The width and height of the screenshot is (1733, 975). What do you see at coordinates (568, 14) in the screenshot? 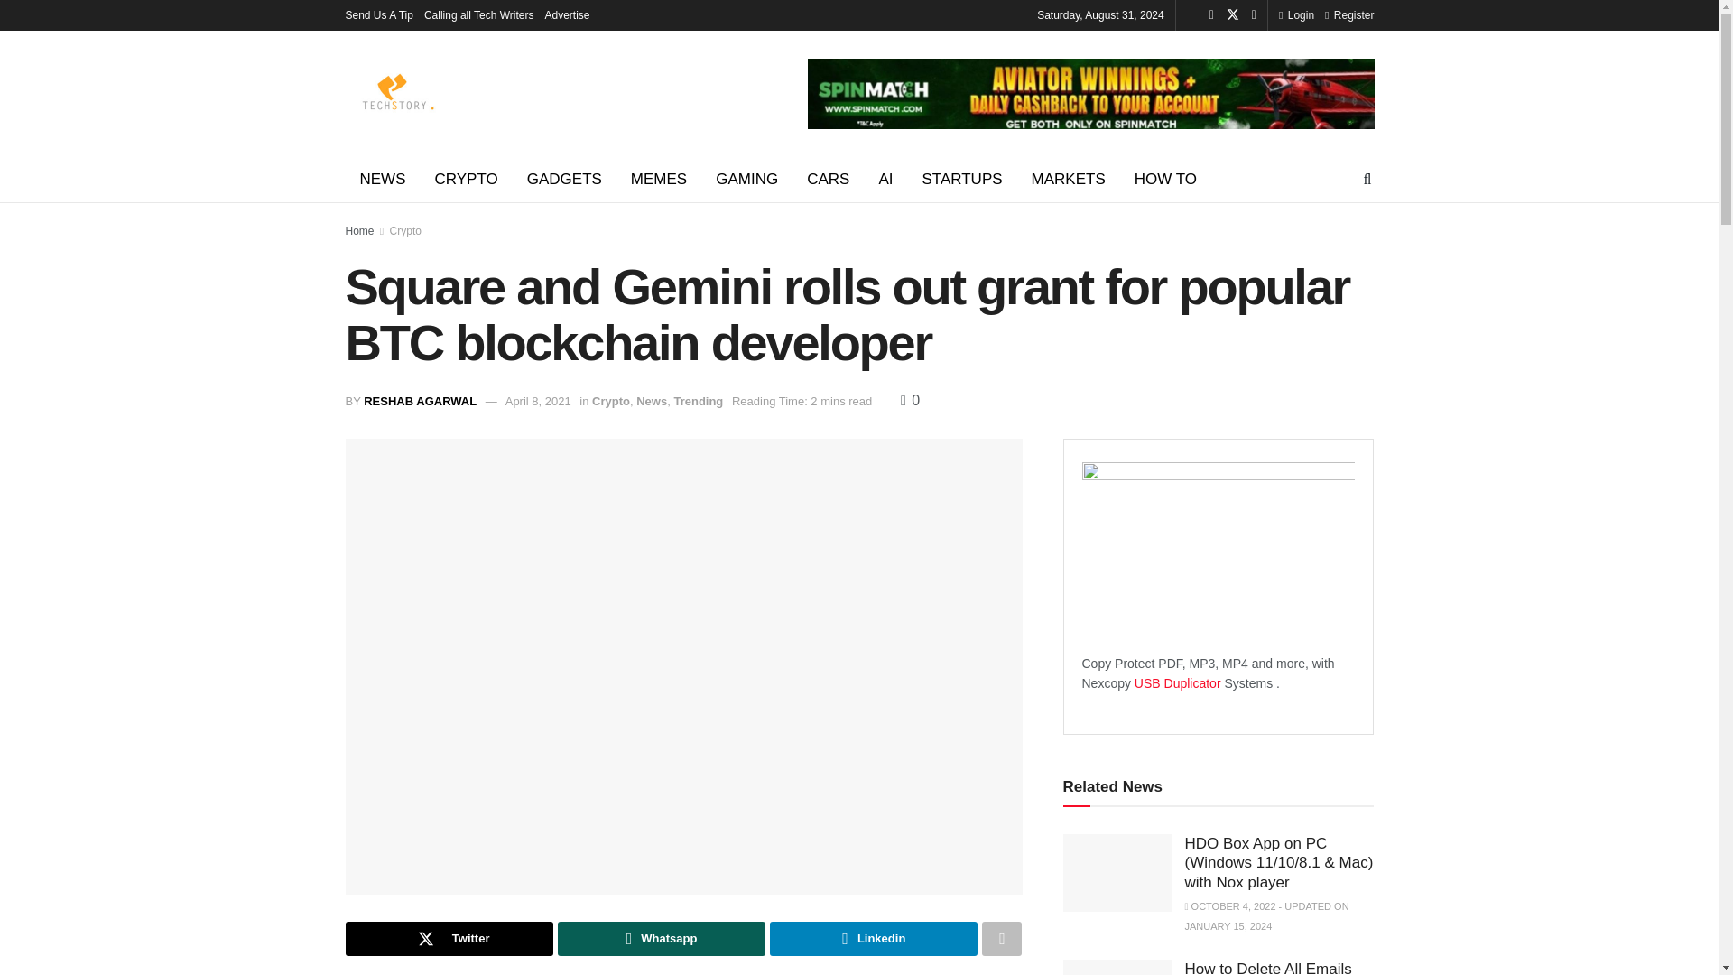
I see `Advertise` at bounding box center [568, 14].